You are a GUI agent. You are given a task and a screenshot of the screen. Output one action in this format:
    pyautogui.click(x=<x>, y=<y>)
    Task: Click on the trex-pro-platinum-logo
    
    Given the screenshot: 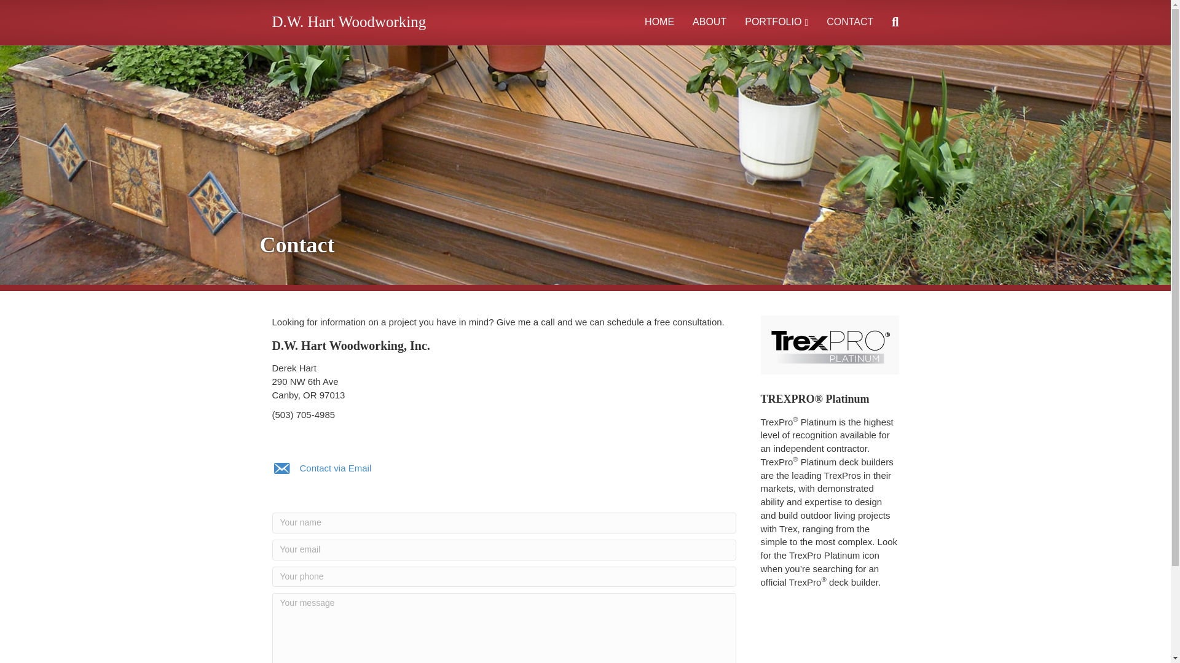 What is the action you would take?
    pyautogui.click(x=830, y=345)
    